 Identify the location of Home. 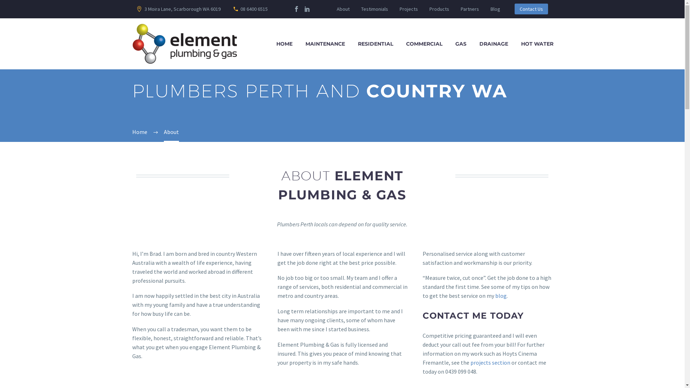
(140, 132).